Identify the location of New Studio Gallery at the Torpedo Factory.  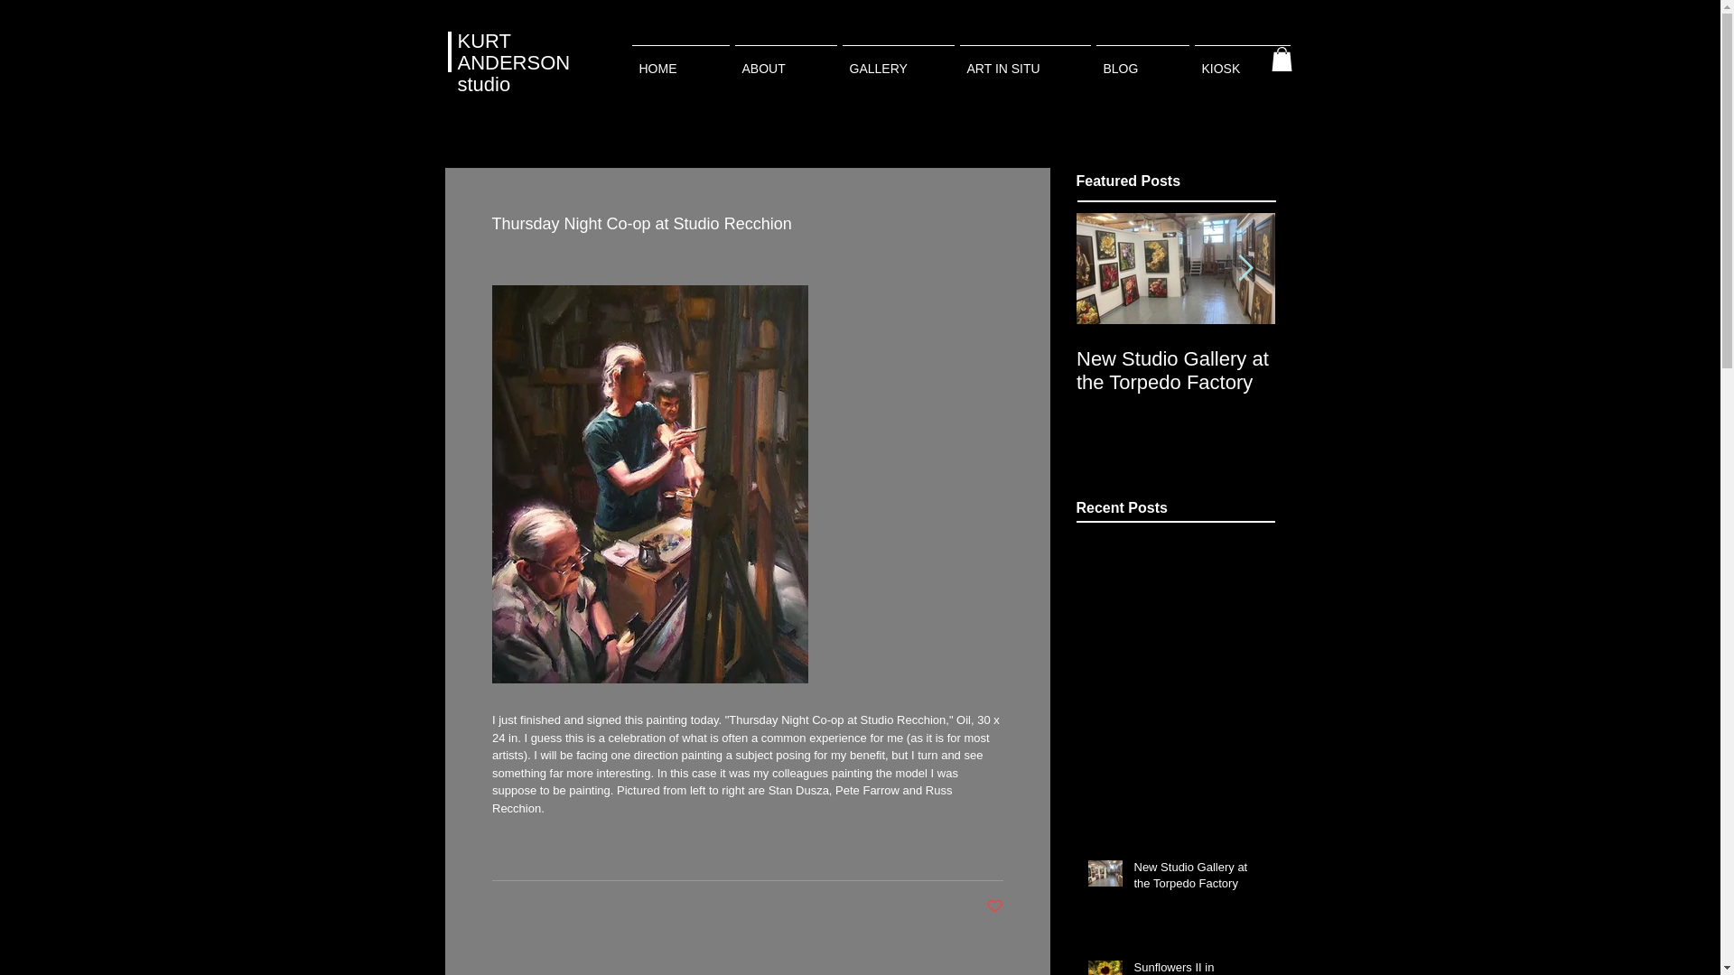
(1176, 370).